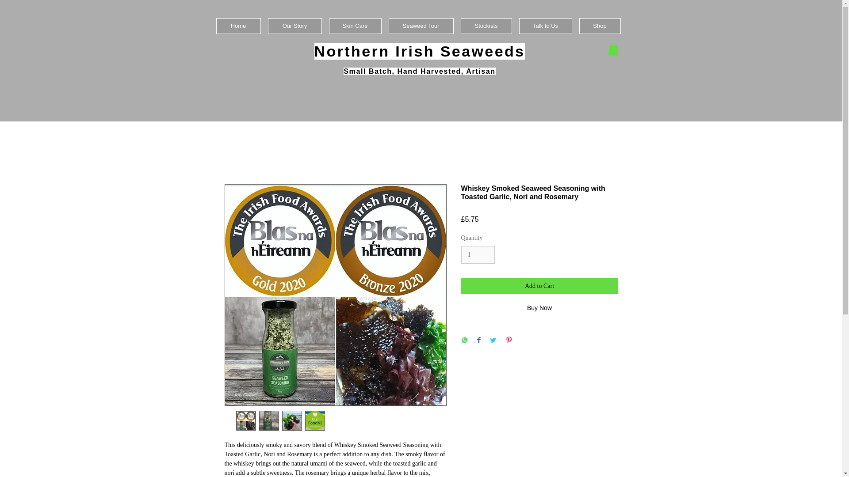 The height and width of the screenshot is (477, 849). What do you see at coordinates (486, 26) in the screenshot?
I see `Stockists` at bounding box center [486, 26].